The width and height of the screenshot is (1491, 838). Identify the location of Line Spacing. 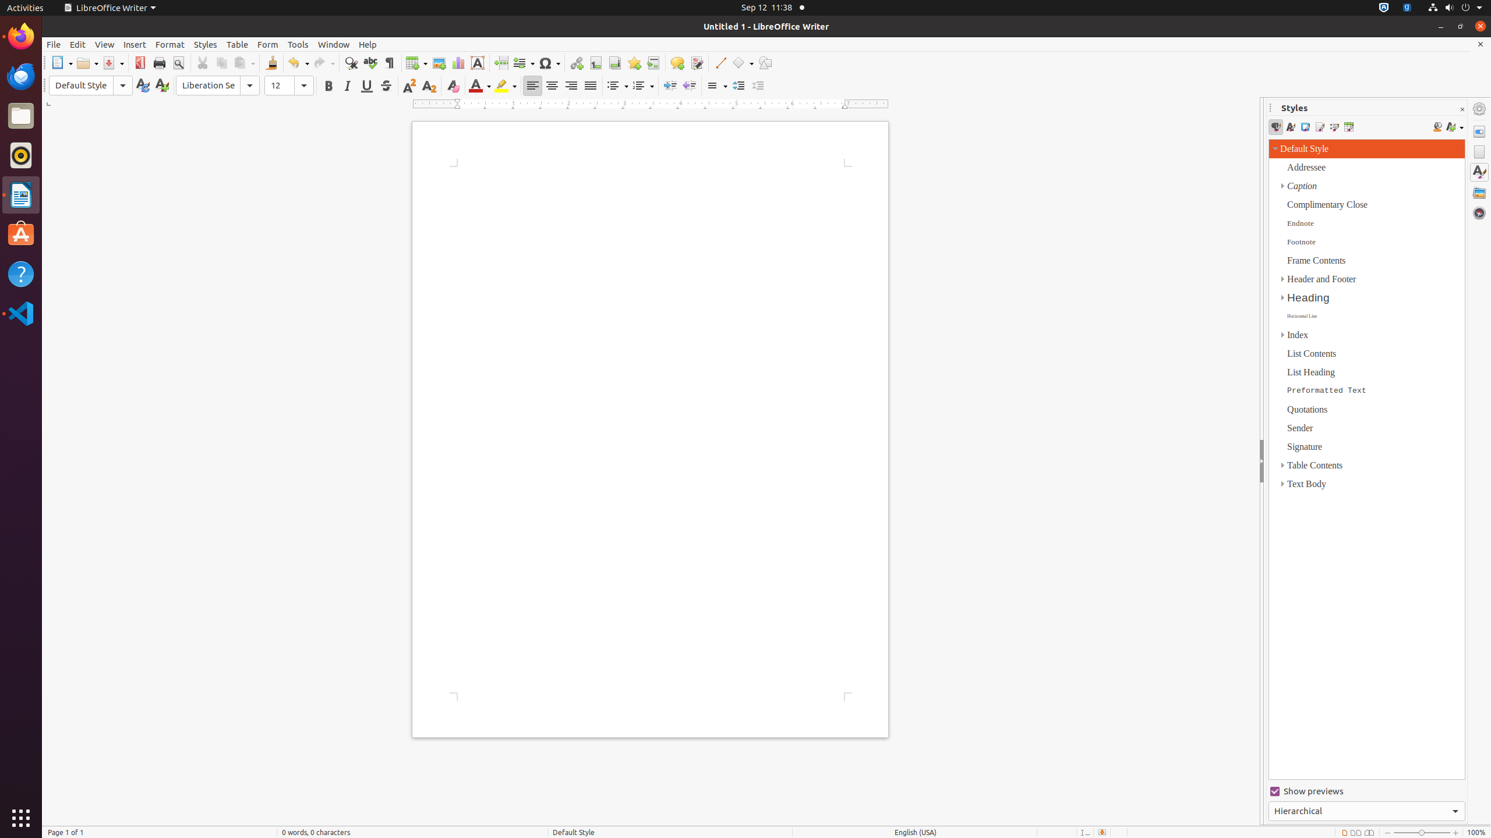
(716, 86).